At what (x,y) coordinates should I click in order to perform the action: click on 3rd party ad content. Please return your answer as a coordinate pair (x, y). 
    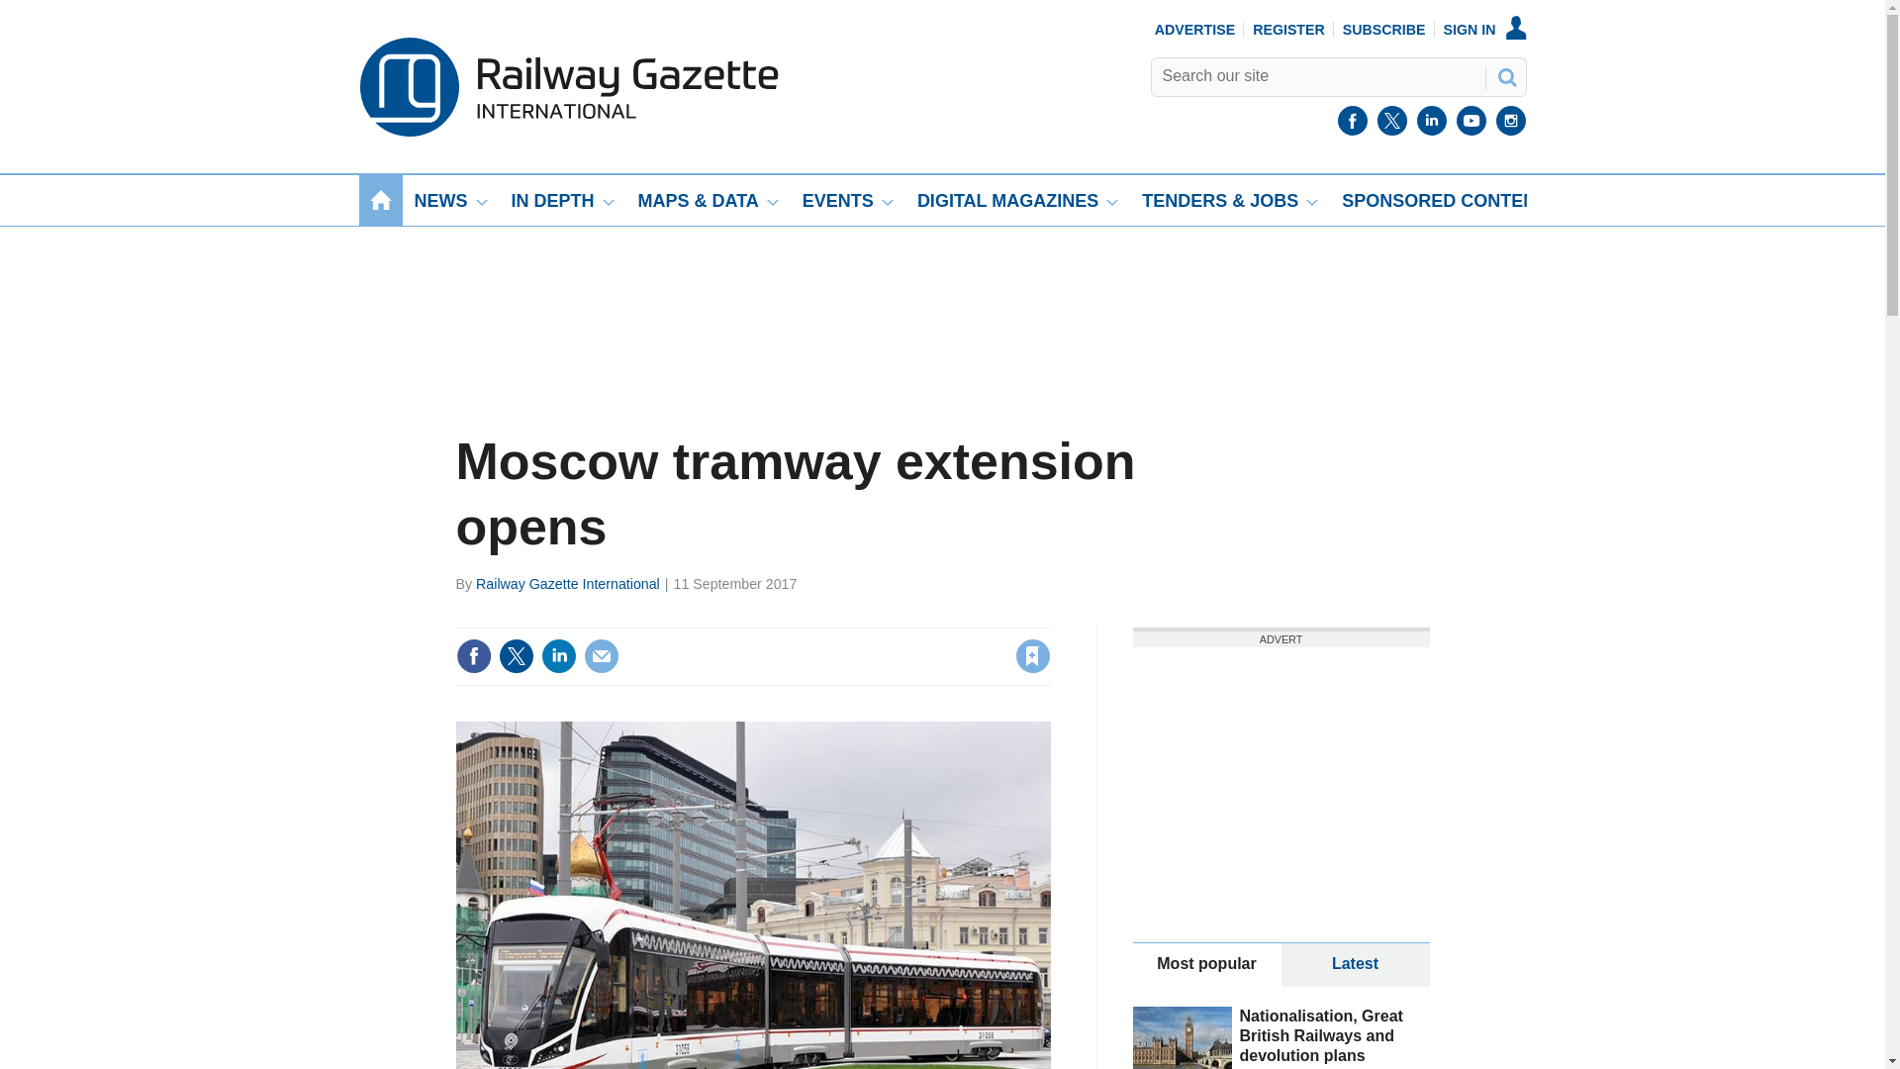
    Looking at the image, I should click on (1281, 770).